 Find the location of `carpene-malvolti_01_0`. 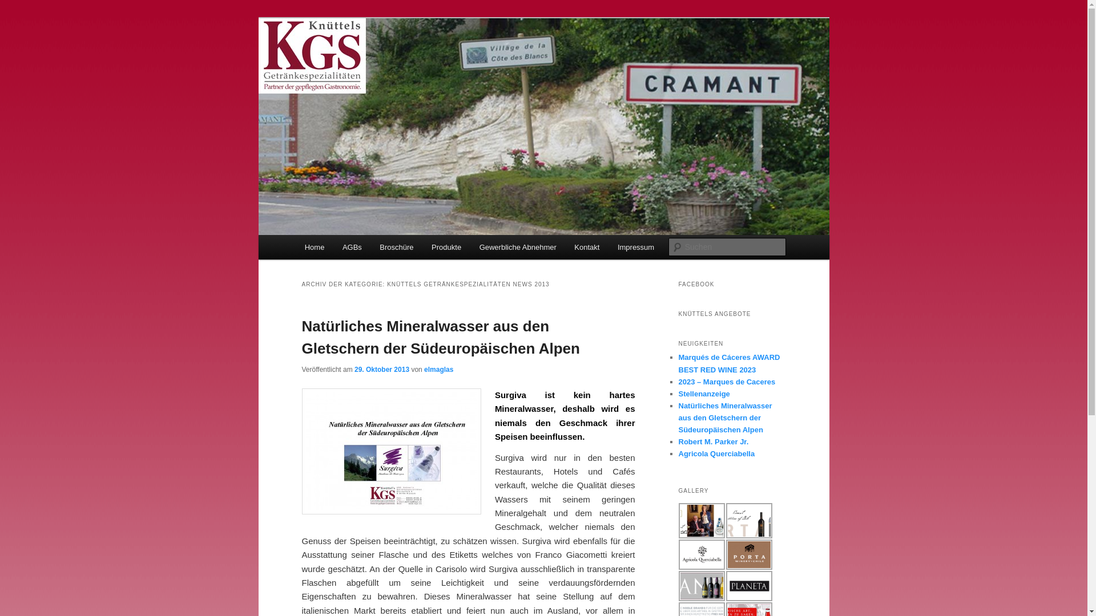

carpene-malvolti_01_0 is located at coordinates (701, 521).